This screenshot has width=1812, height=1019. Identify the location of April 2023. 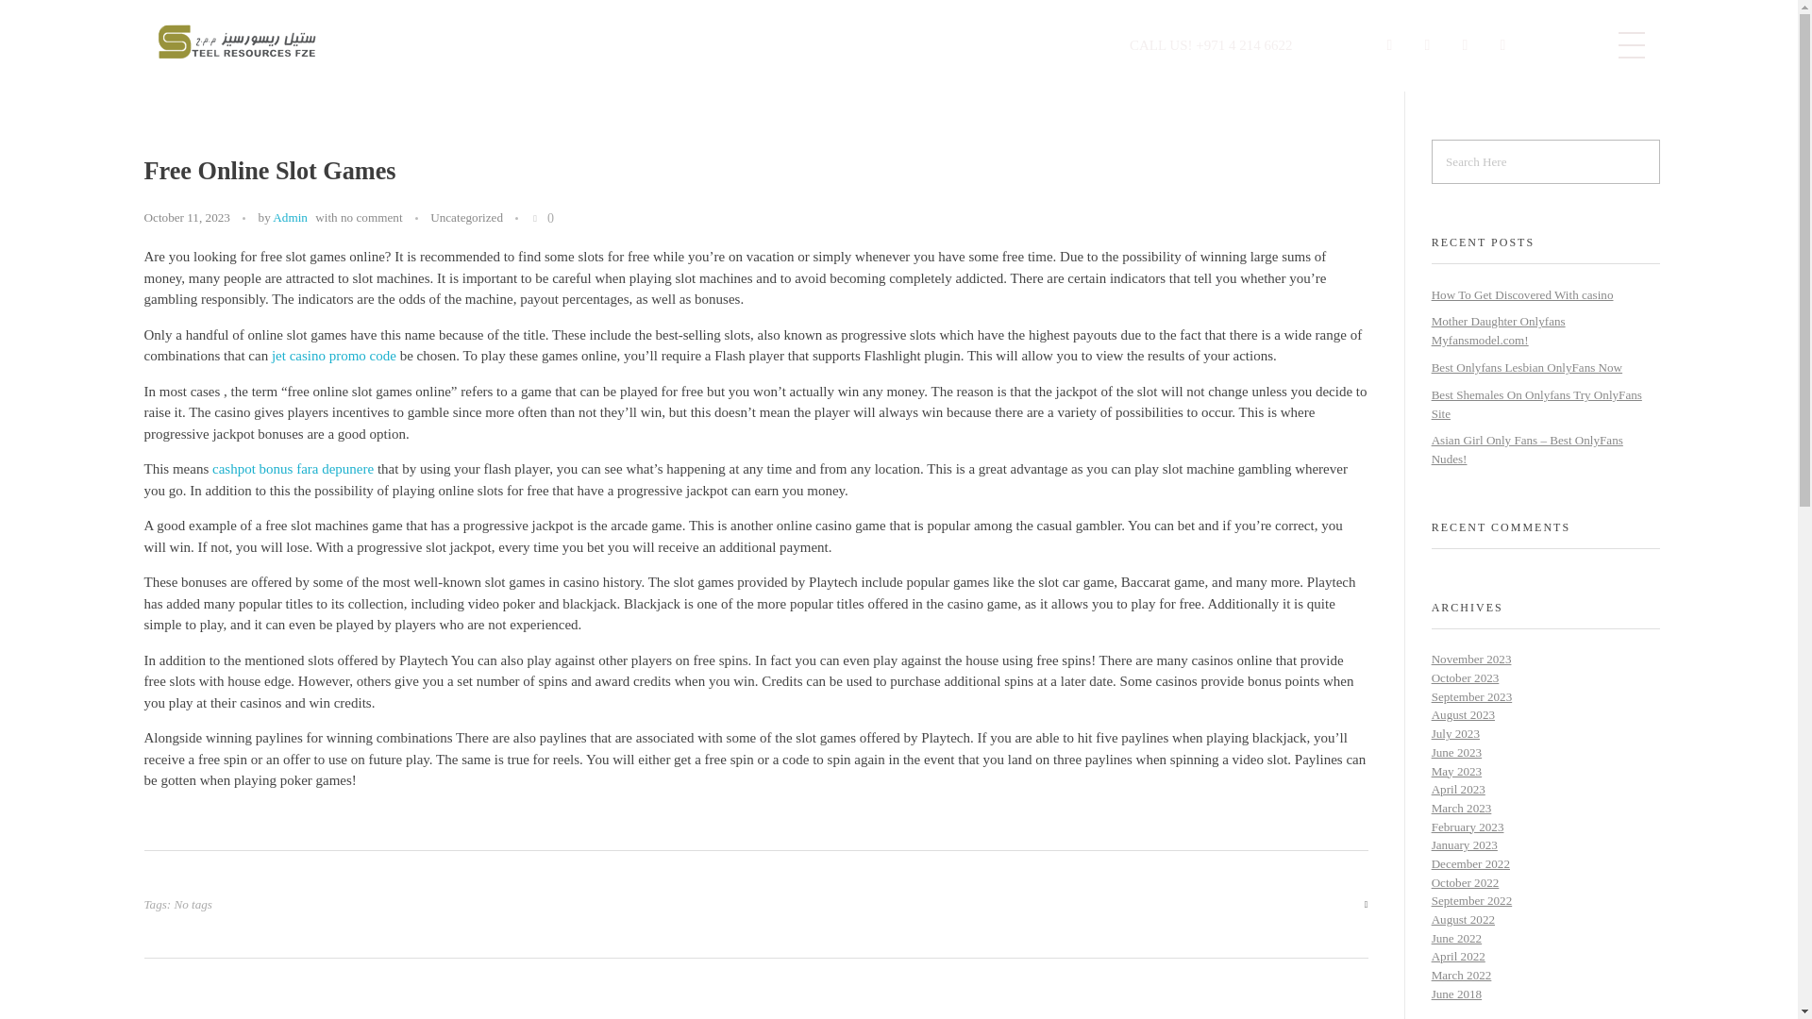
(1458, 789).